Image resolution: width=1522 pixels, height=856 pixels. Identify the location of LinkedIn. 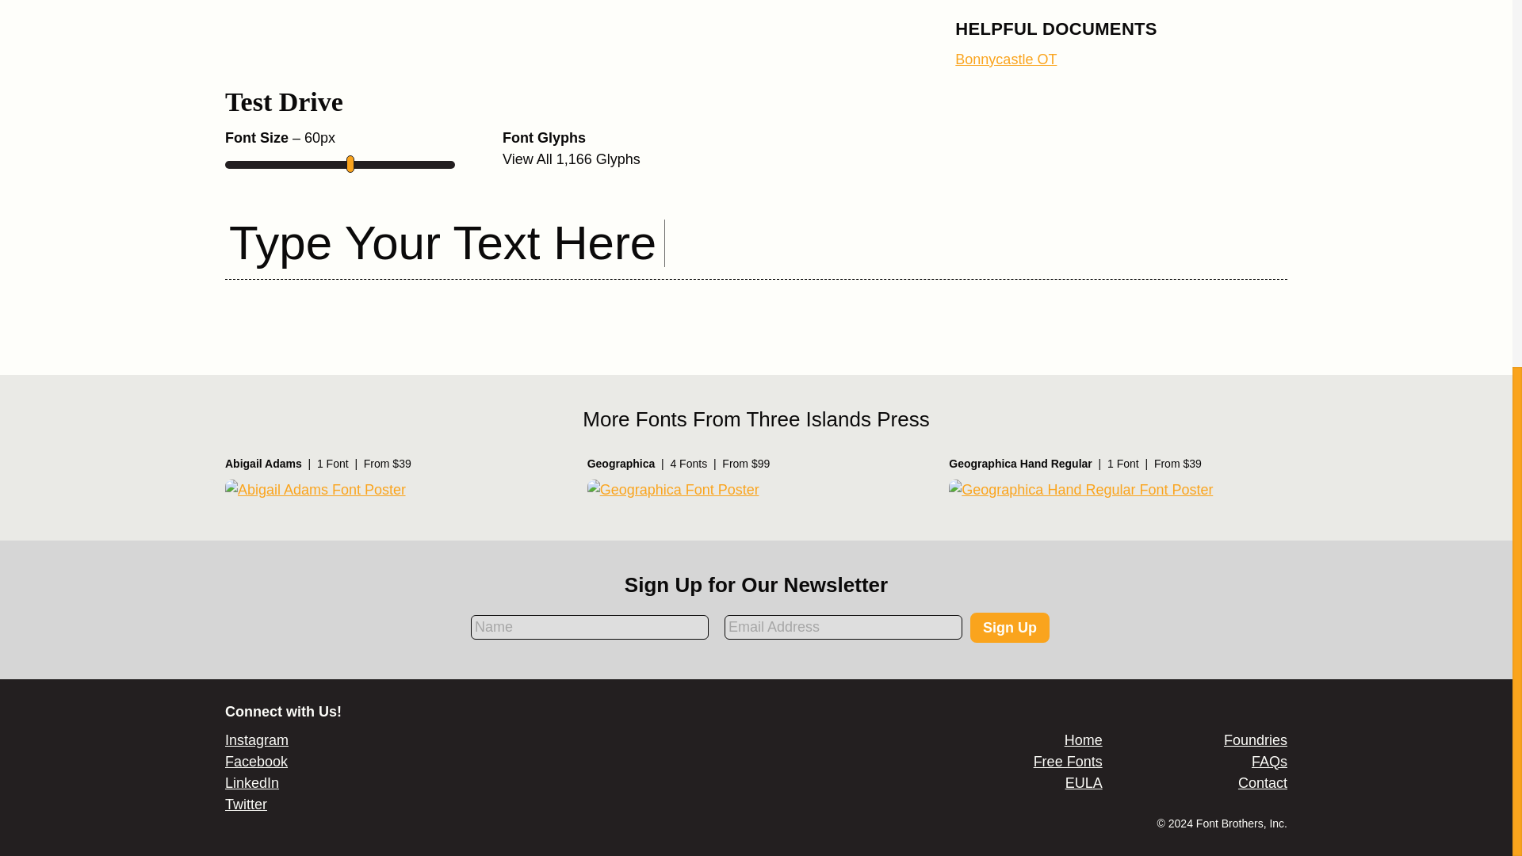
(252, 783).